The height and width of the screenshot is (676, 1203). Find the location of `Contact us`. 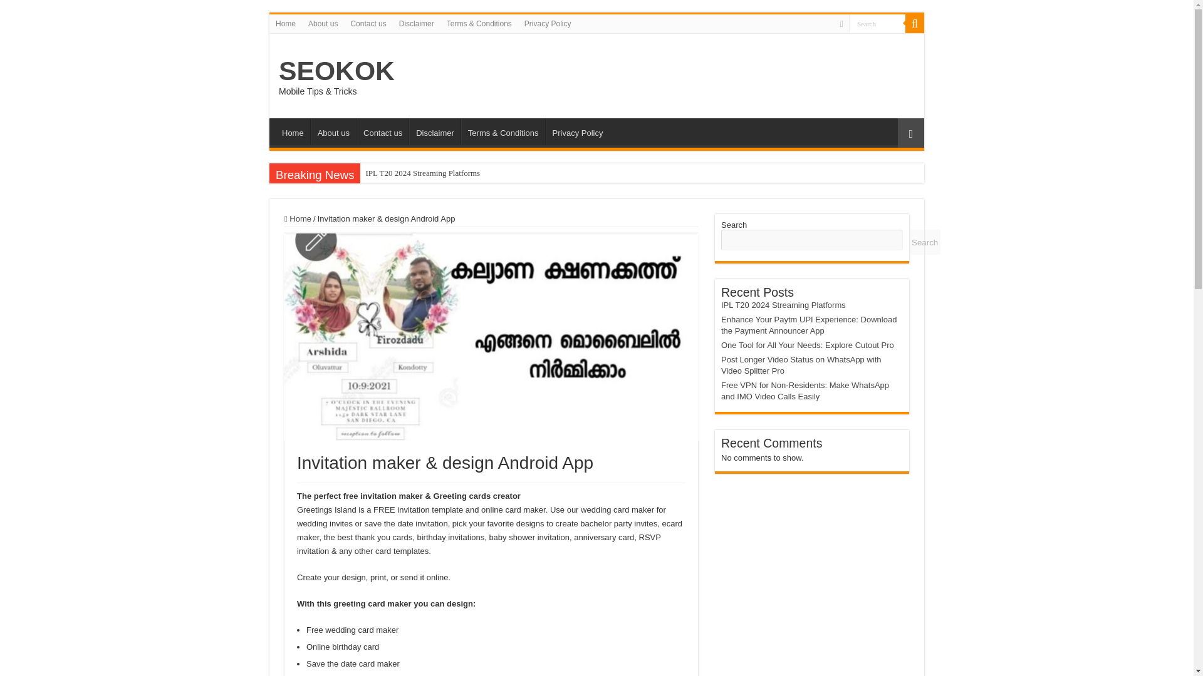

Contact us is located at coordinates (382, 131).